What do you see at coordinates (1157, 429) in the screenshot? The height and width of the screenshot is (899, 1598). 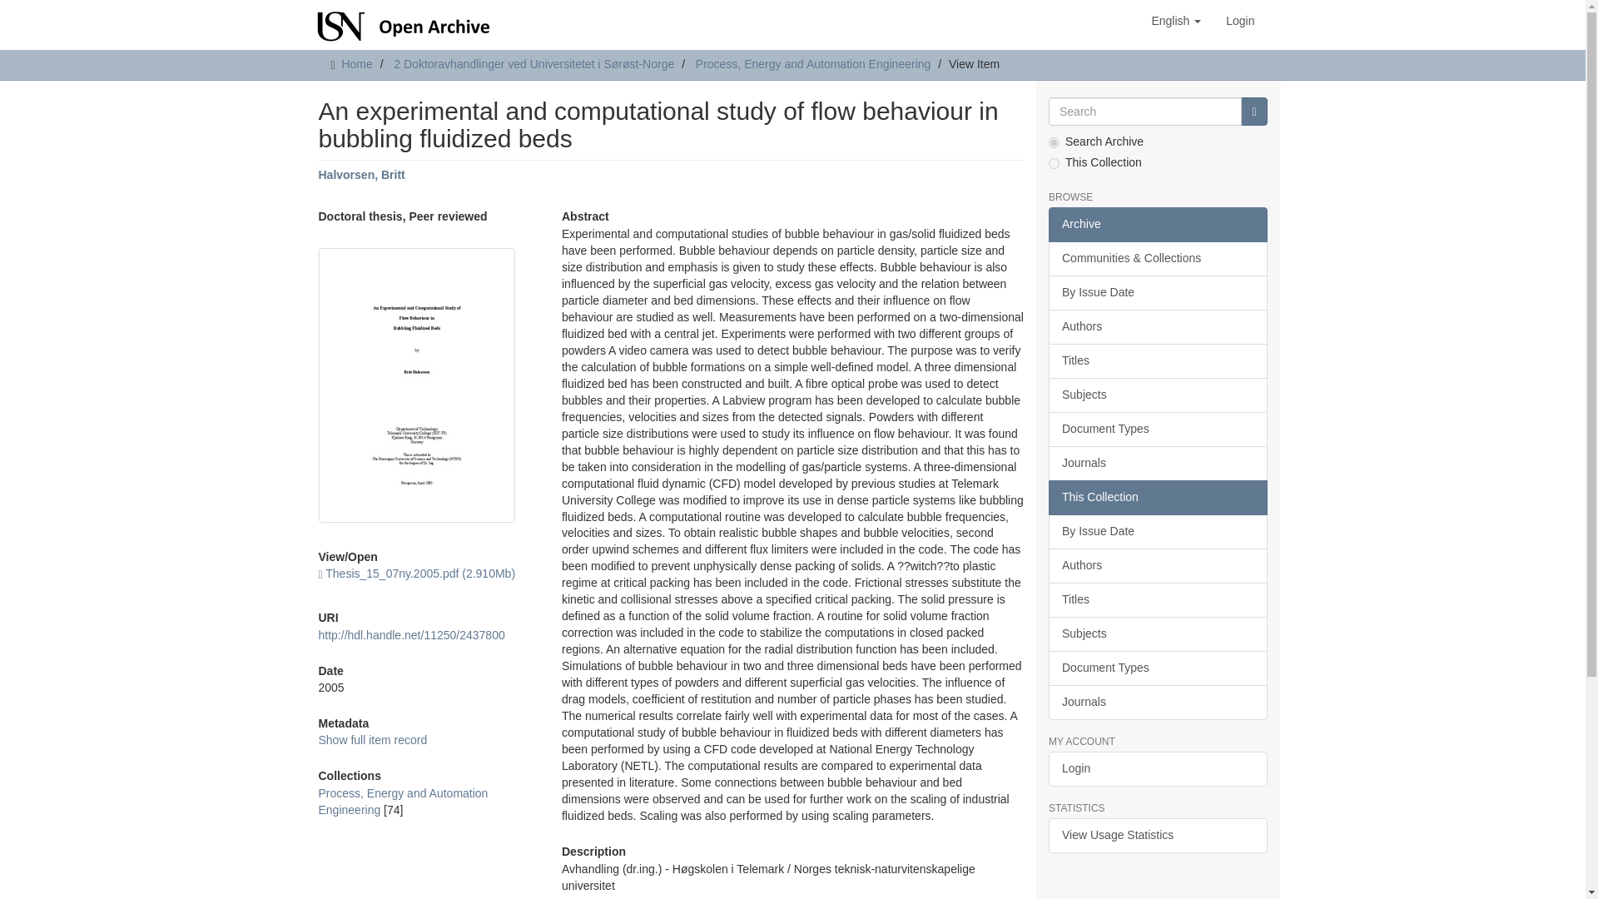 I see `Document Types` at bounding box center [1157, 429].